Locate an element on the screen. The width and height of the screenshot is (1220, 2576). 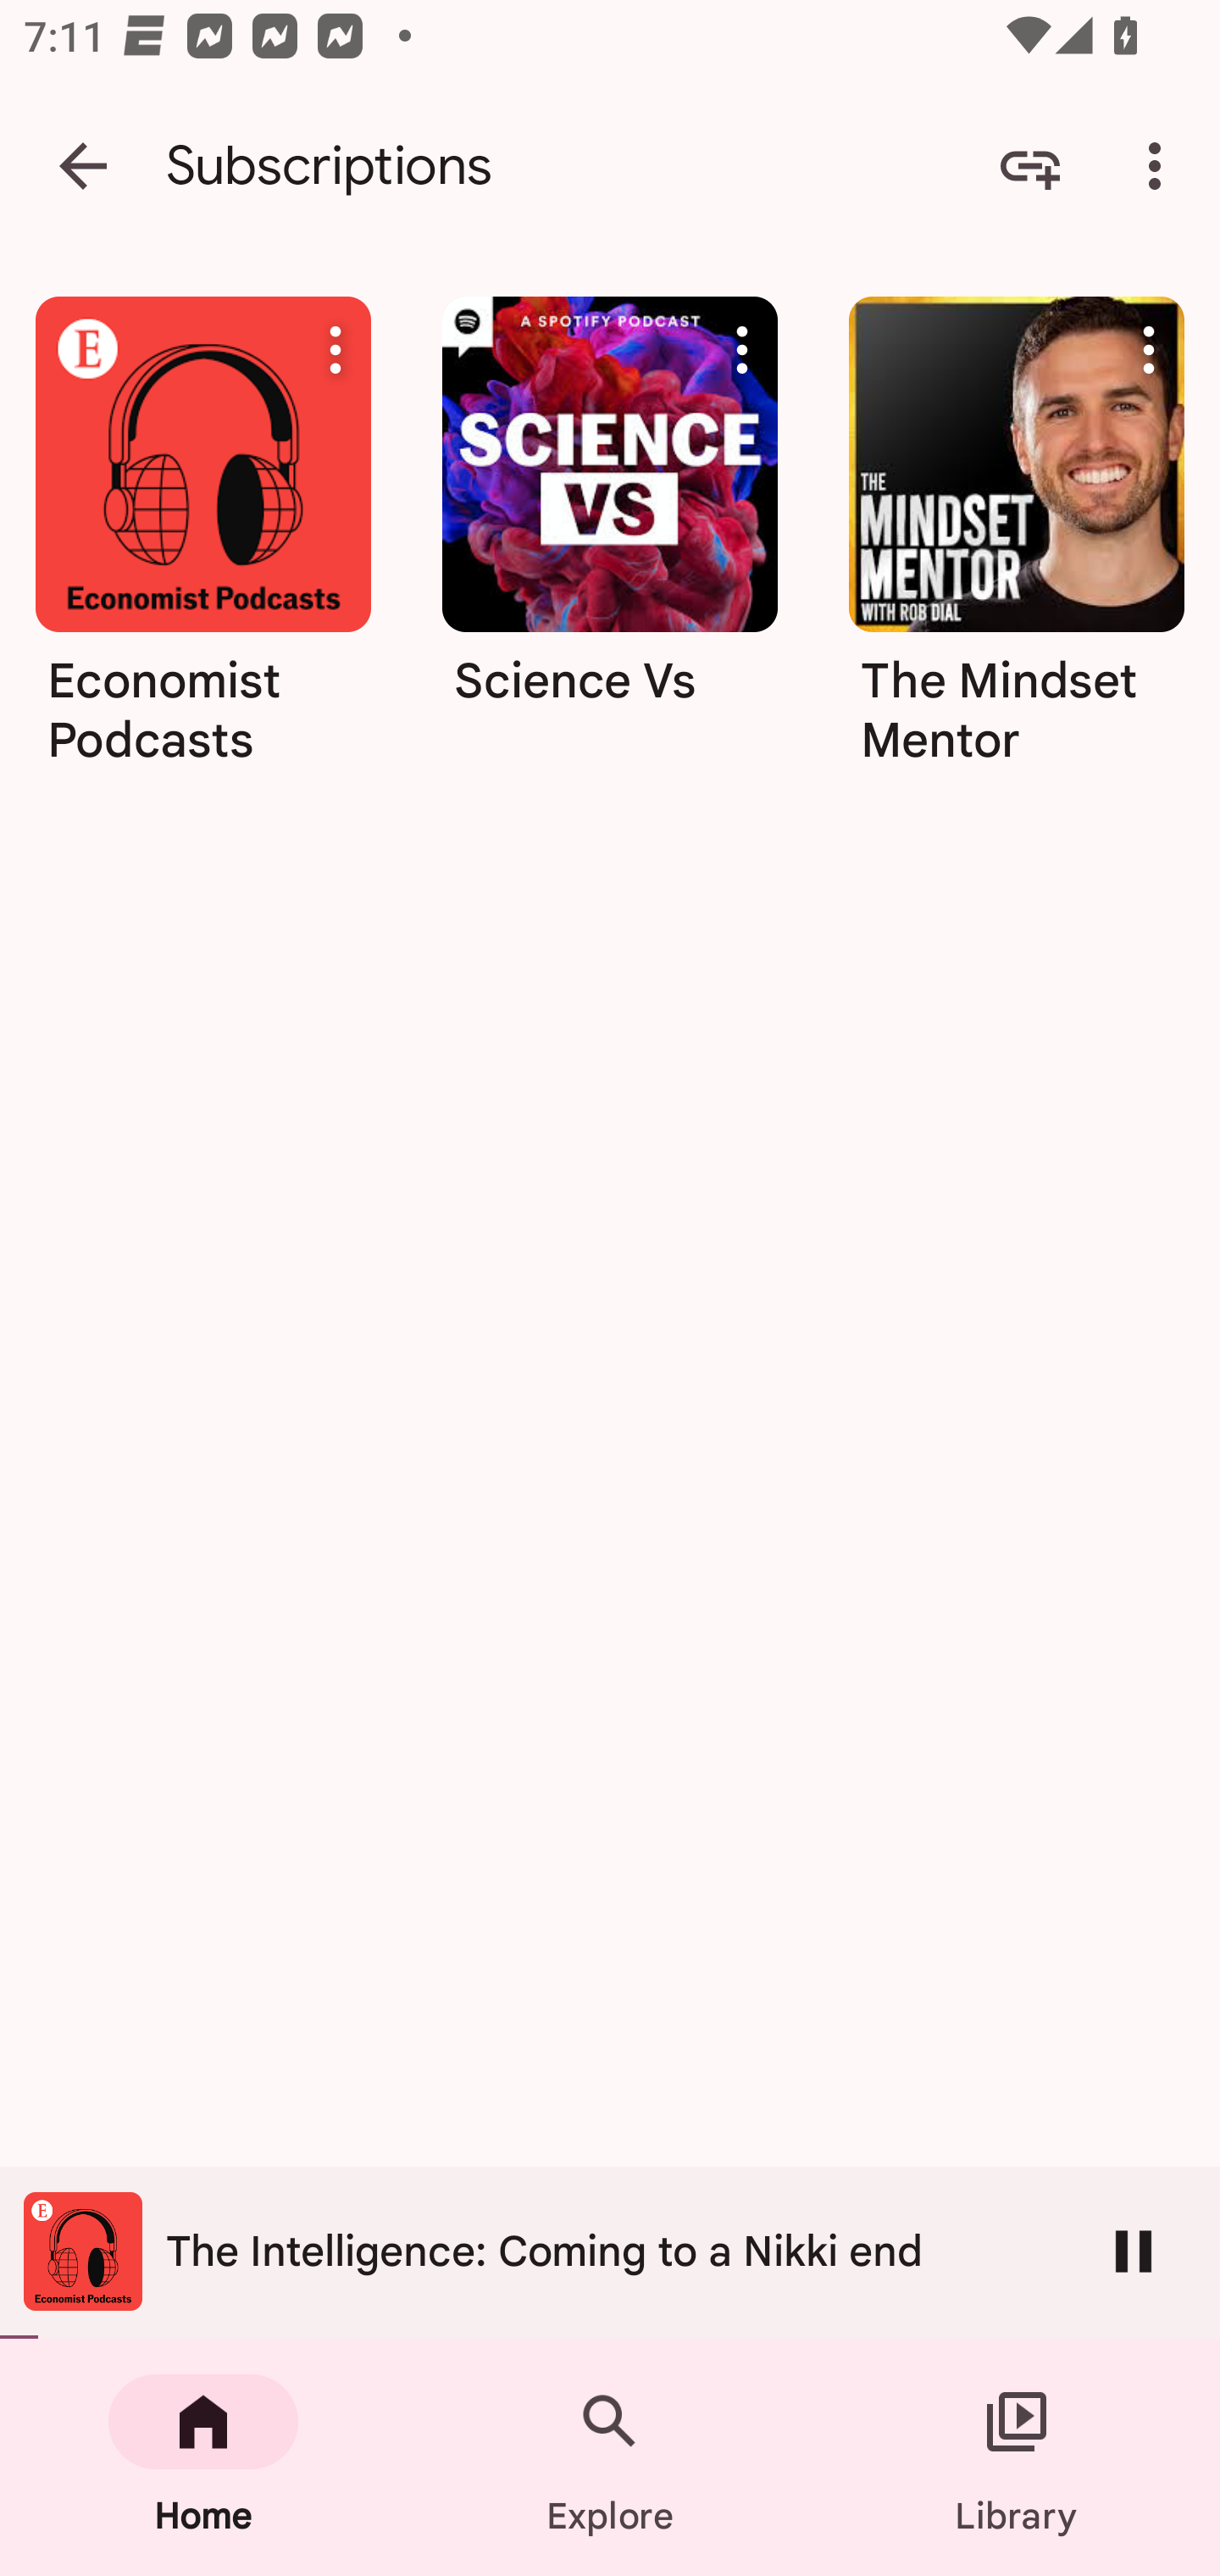
More options is located at coordinates (1161, 166).